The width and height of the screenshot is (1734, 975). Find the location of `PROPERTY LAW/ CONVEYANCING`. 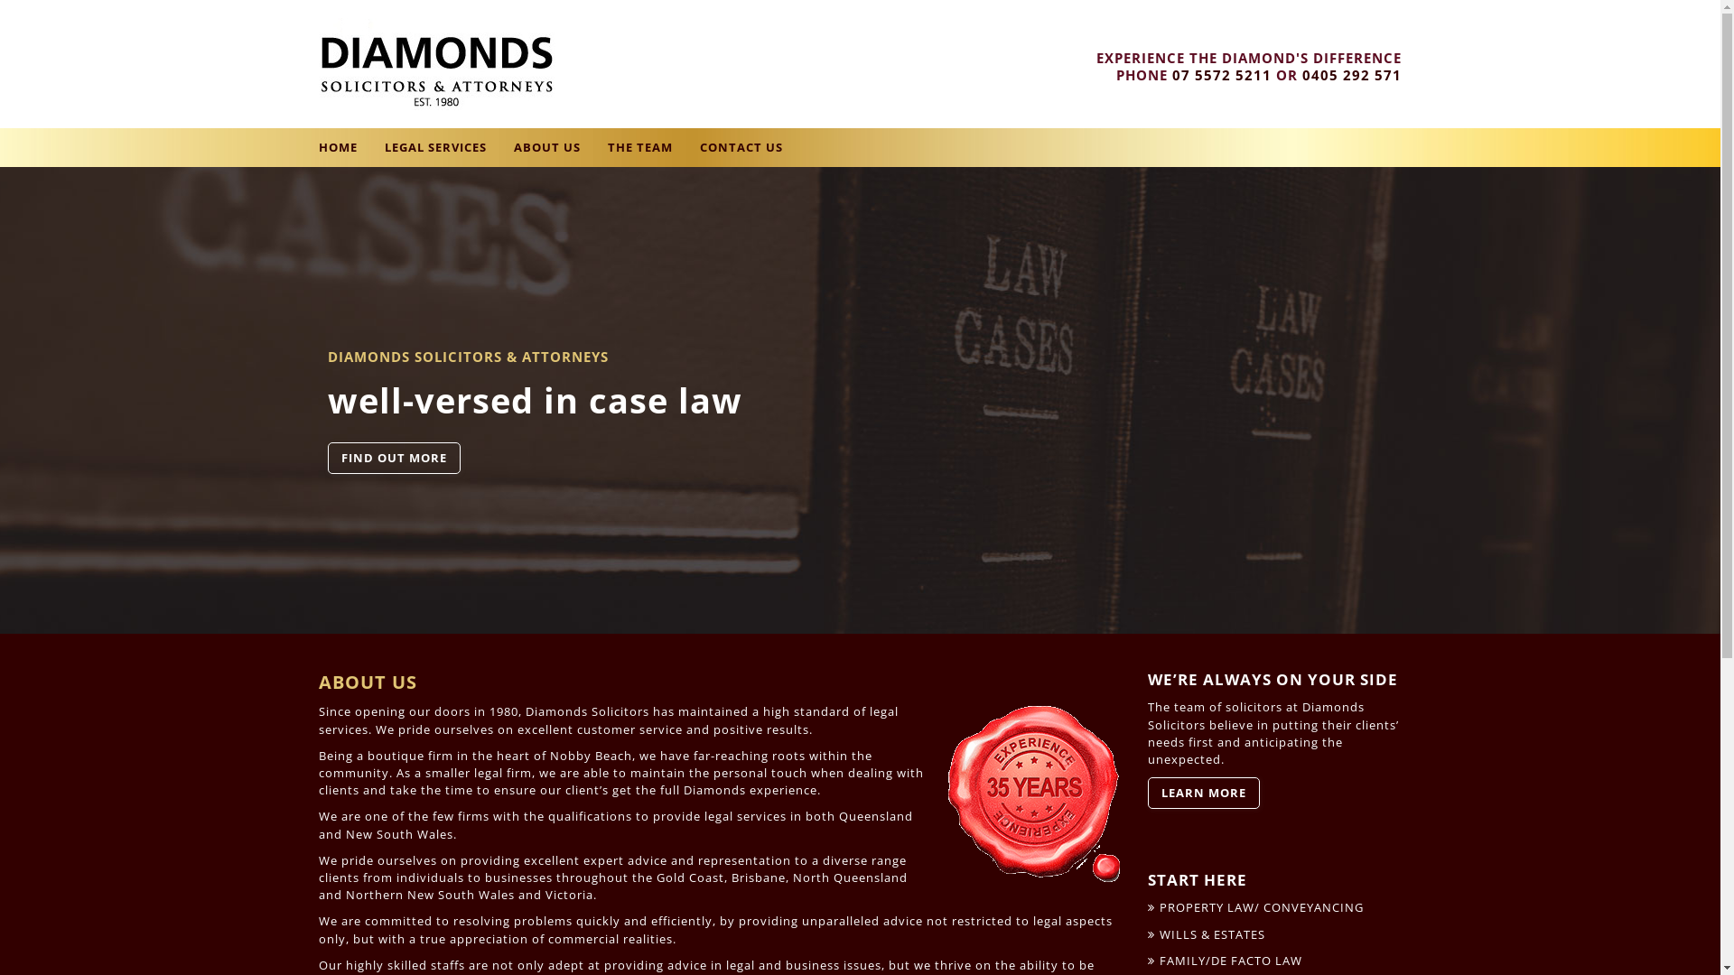

PROPERTY LAW/ CONVEYANCING is located at coordinates (1255, 907).